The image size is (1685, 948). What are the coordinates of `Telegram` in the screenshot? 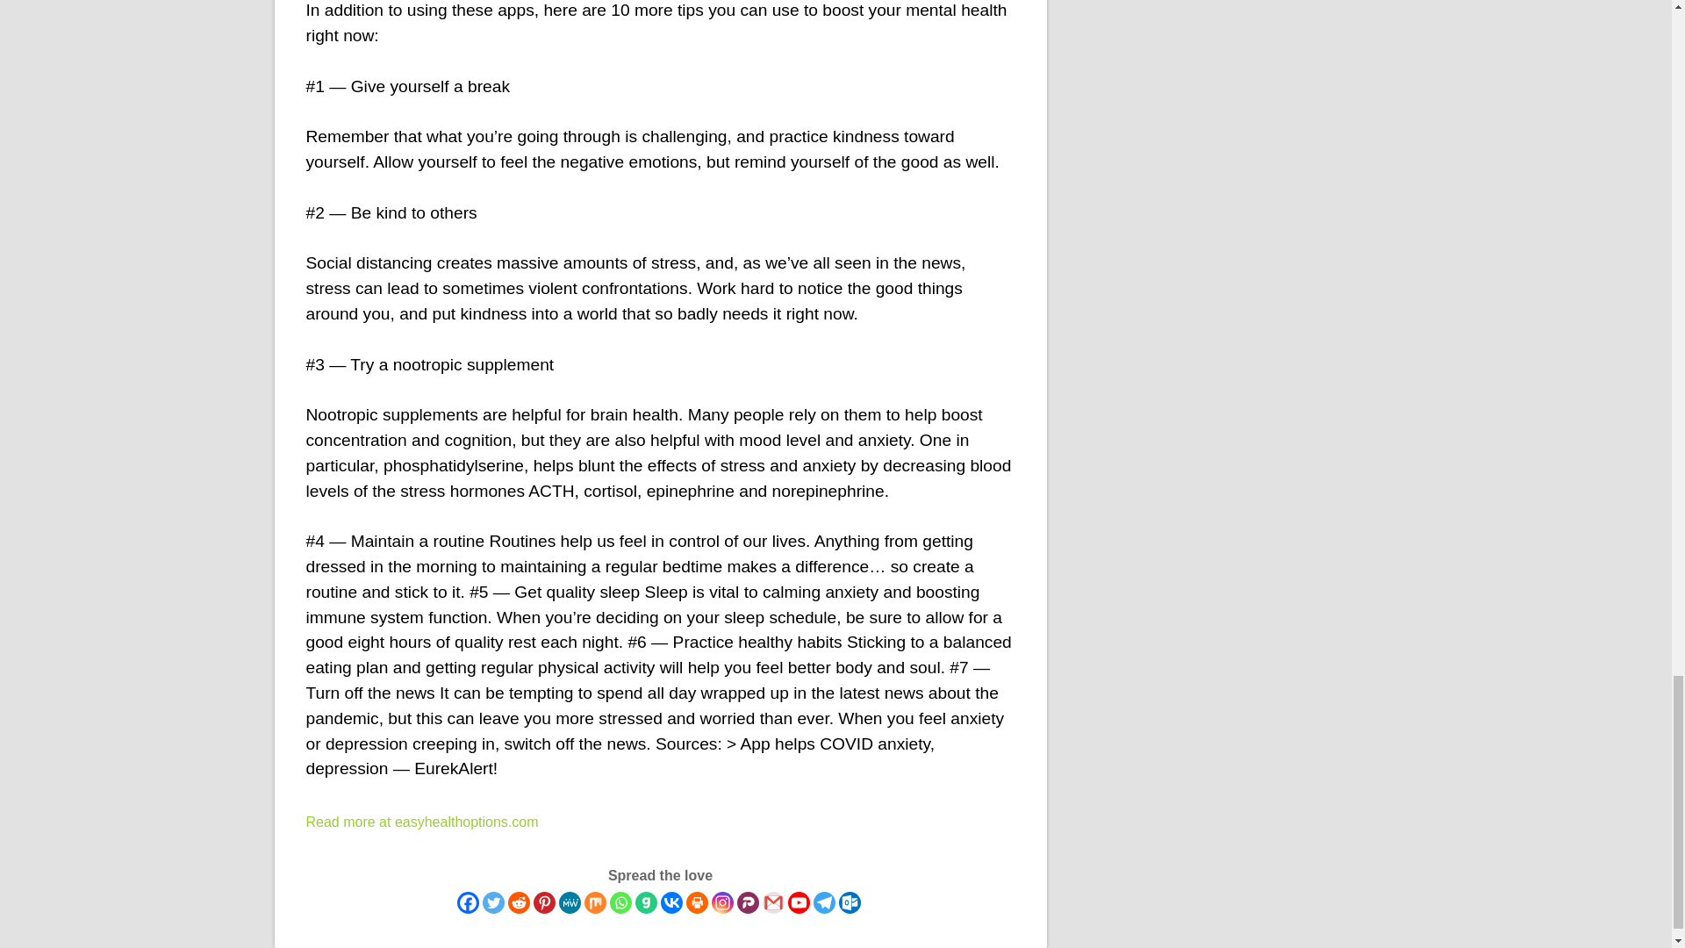 It's located at (823, 902).